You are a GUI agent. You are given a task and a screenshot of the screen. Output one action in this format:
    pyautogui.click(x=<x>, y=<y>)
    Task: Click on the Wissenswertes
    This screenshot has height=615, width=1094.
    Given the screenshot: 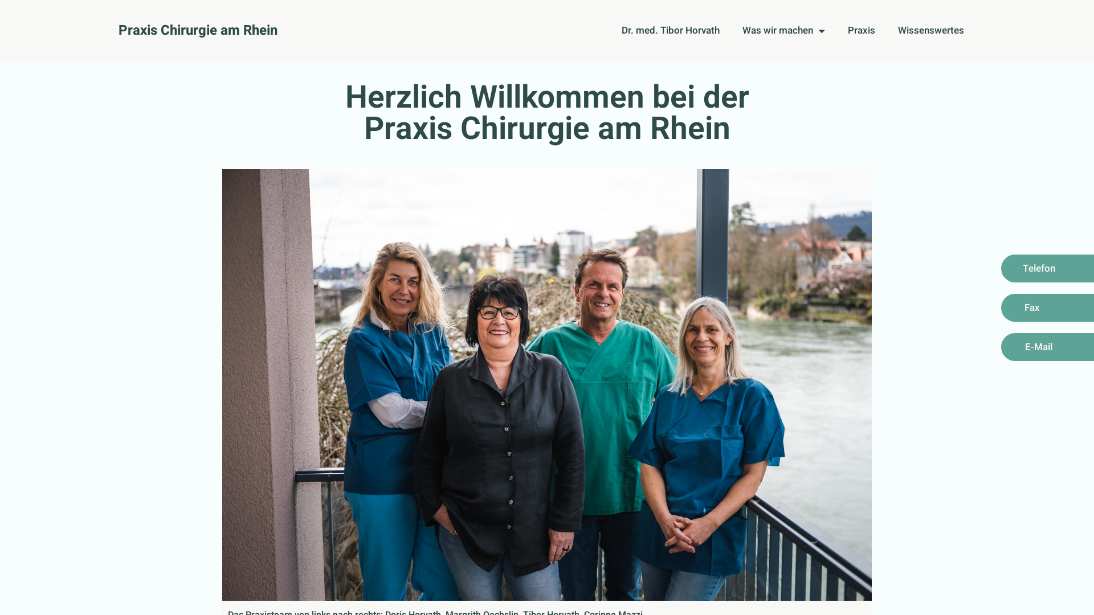 What is the action you would take?
    pyautogui.click(x=931, y=31)
    